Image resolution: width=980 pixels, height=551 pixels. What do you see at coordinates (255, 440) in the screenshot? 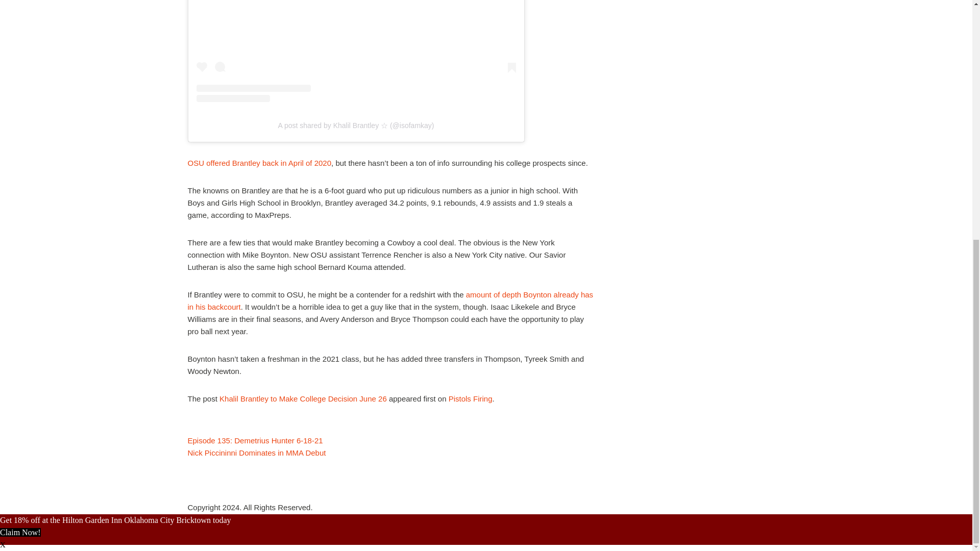
I see `Episode 135: Demetrius Hunter 6-18-21` at bounding box center [255, 440].